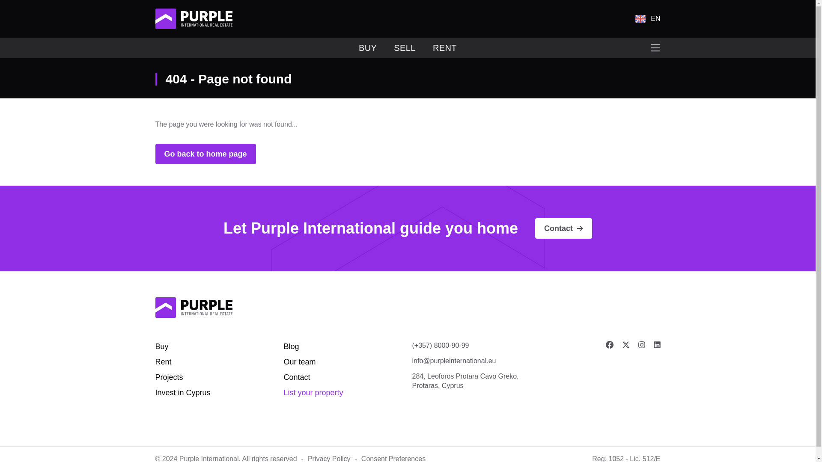 The width and height of the screenshot is (822, 462). Describe the element at coordinates (405, 48) in the screenshot. I see `SELL` at that location.